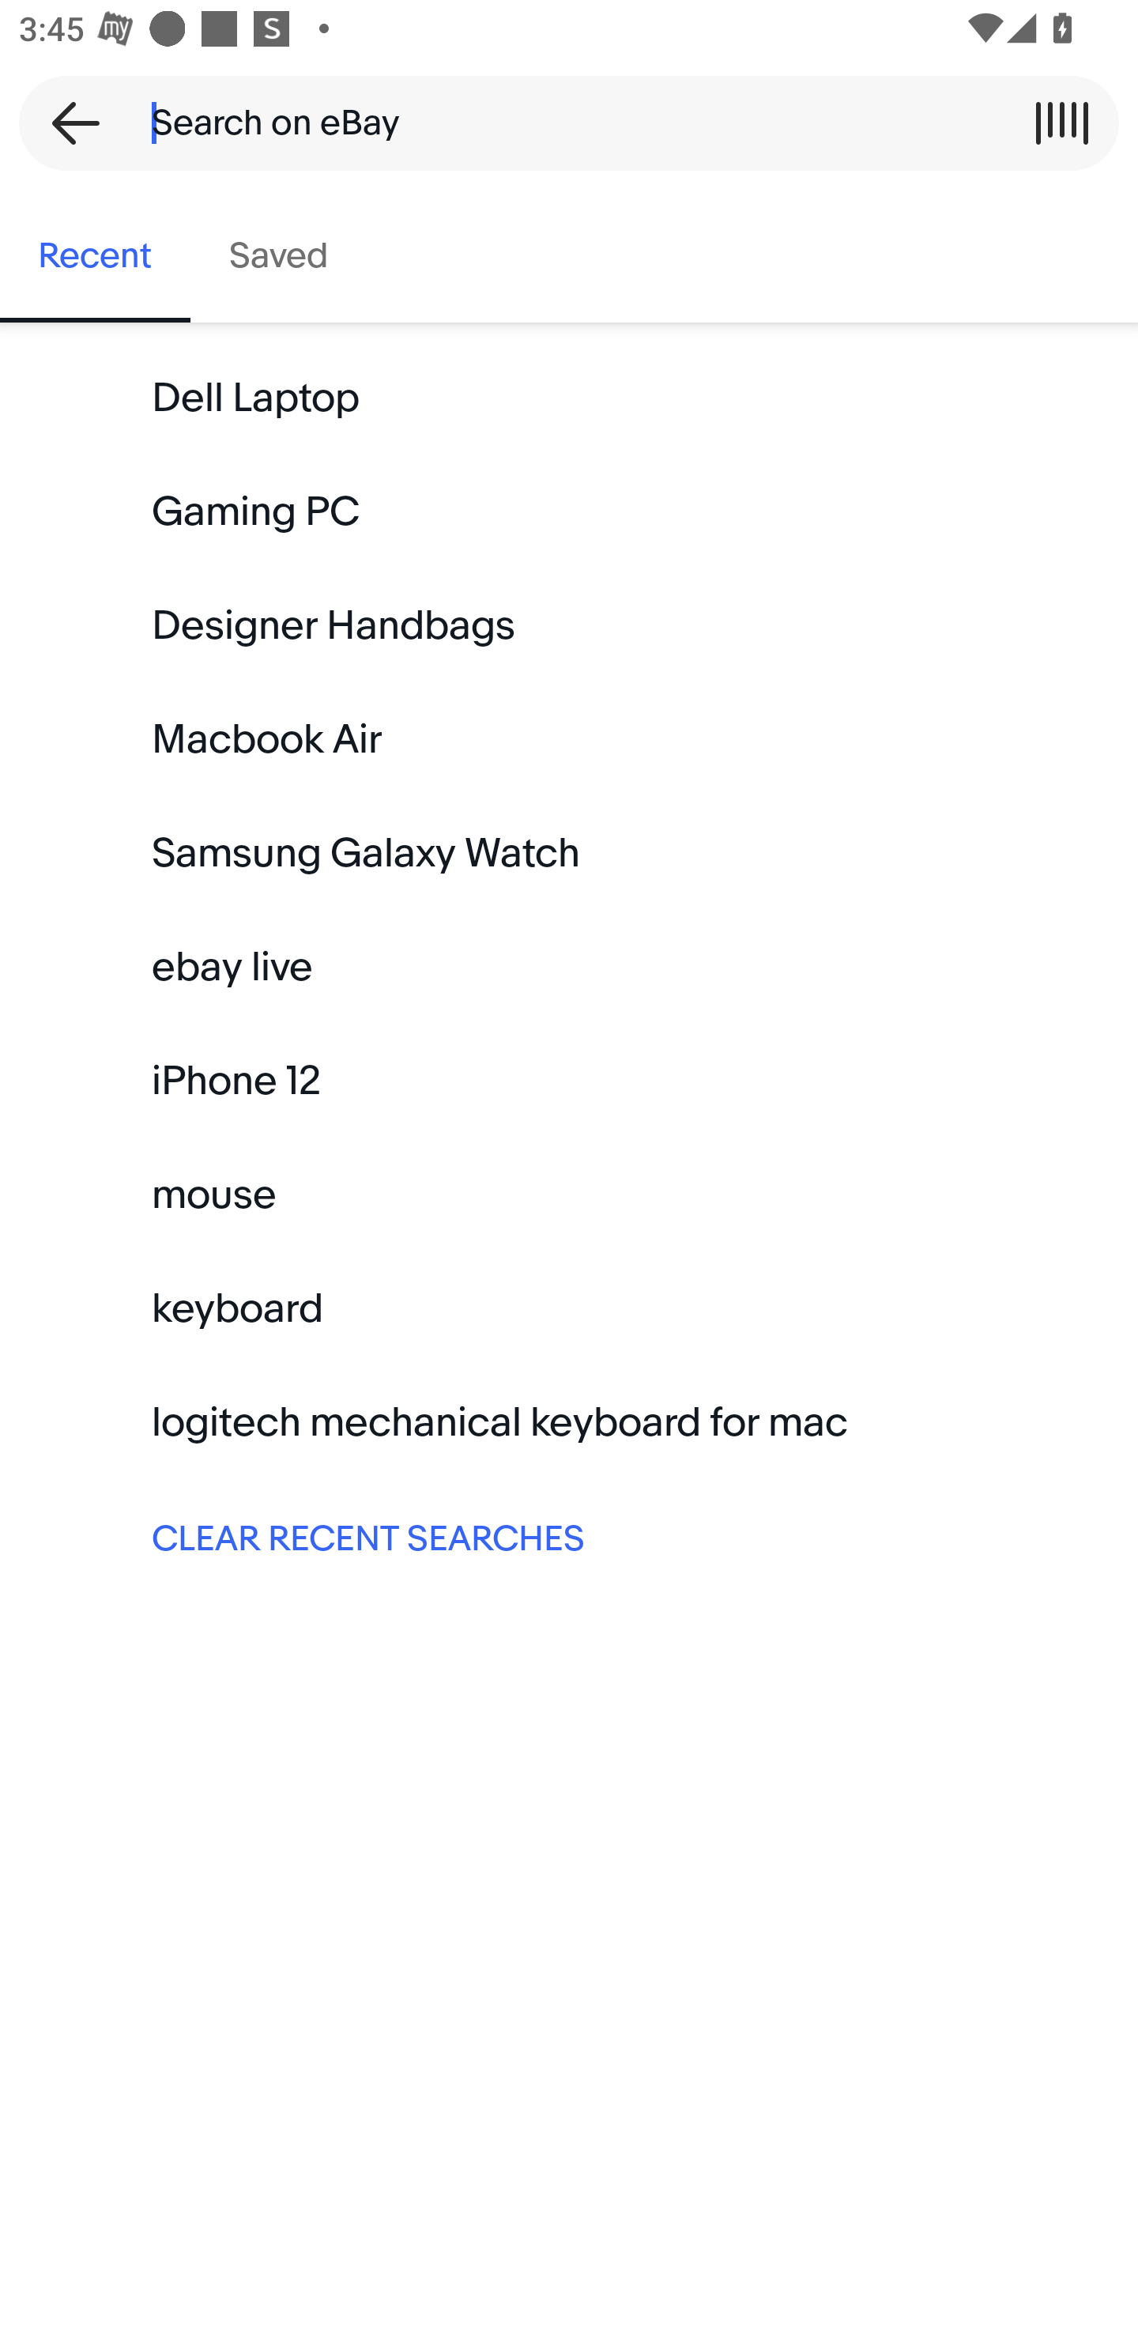 Image resolution: width=1138 pixels, height=2340 pixels. What do you see at coordinates (278, 256) in the screenshot?
I see `Saved, tab 2 of 2 Saved` at bounding box center [278, 256].